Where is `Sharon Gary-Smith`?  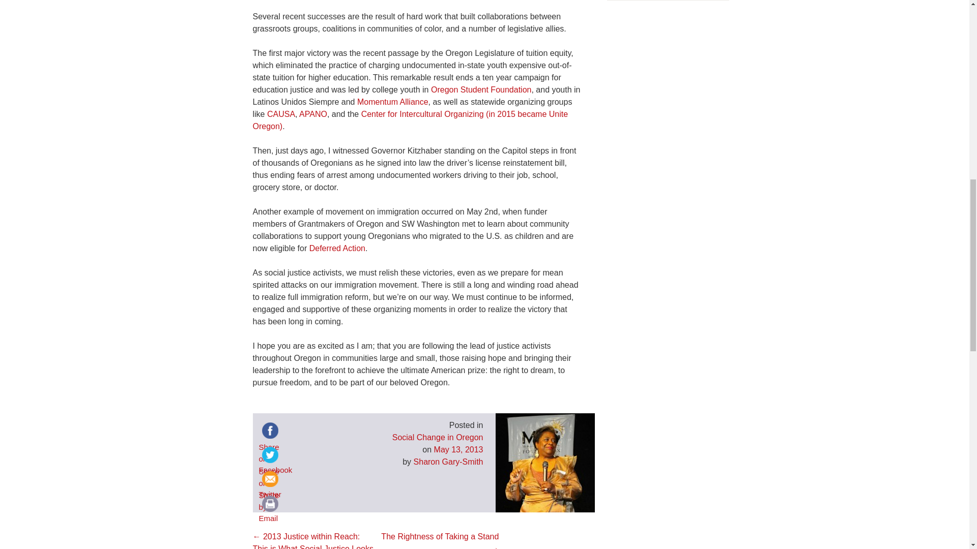
Sharon Gary-Smith is located at coordinates (448, 462).